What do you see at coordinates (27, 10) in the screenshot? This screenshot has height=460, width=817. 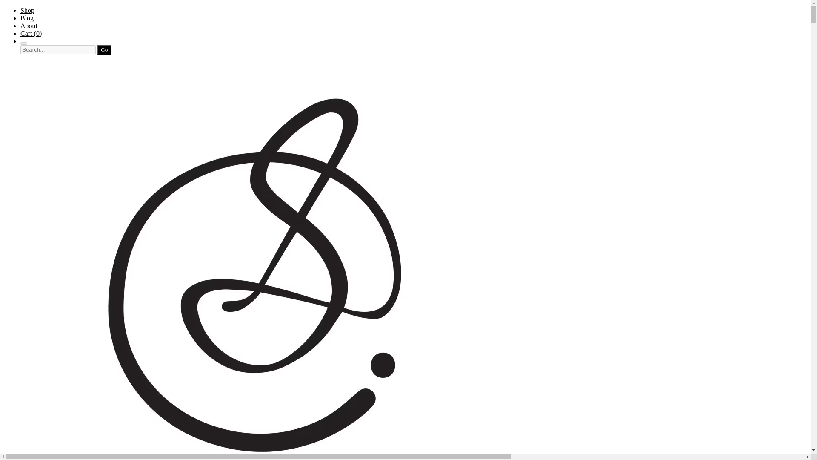 I see `Shop` at bounding box center [27, 10].